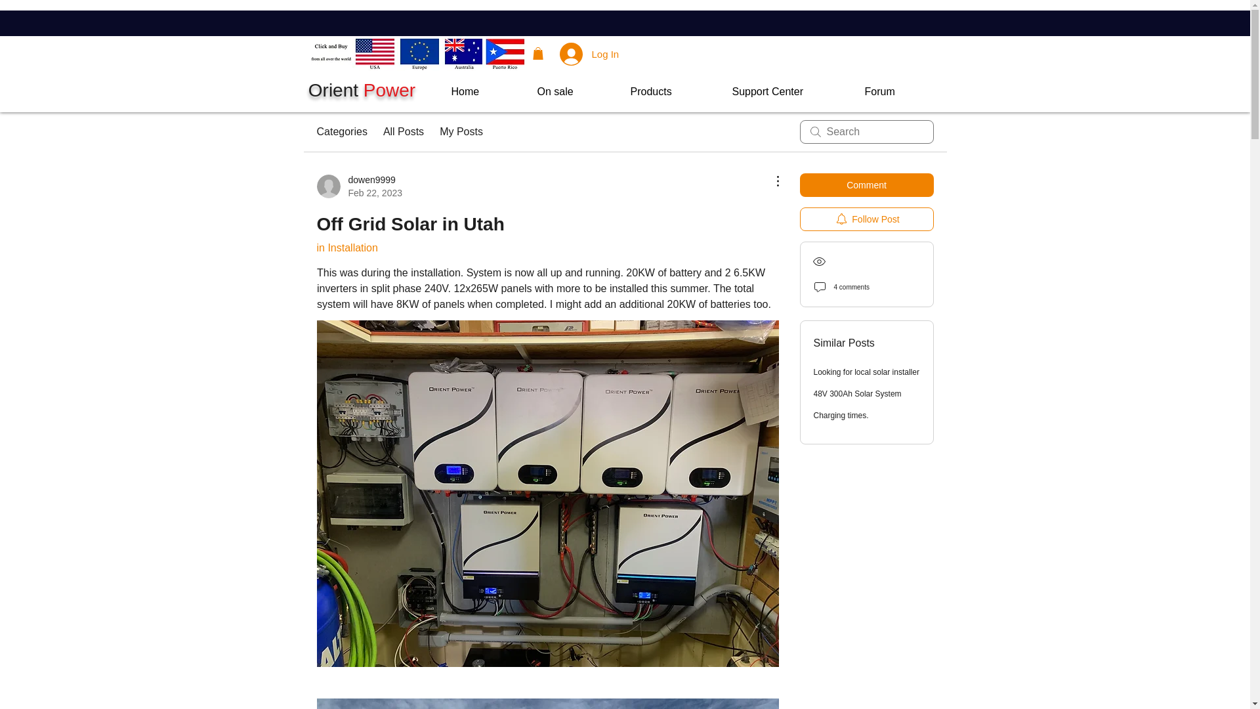 The height and width of the screenshot is (709, 1260). Describe the element at coordinates (671, 92) in the screenshot. I see `Products` at that location.